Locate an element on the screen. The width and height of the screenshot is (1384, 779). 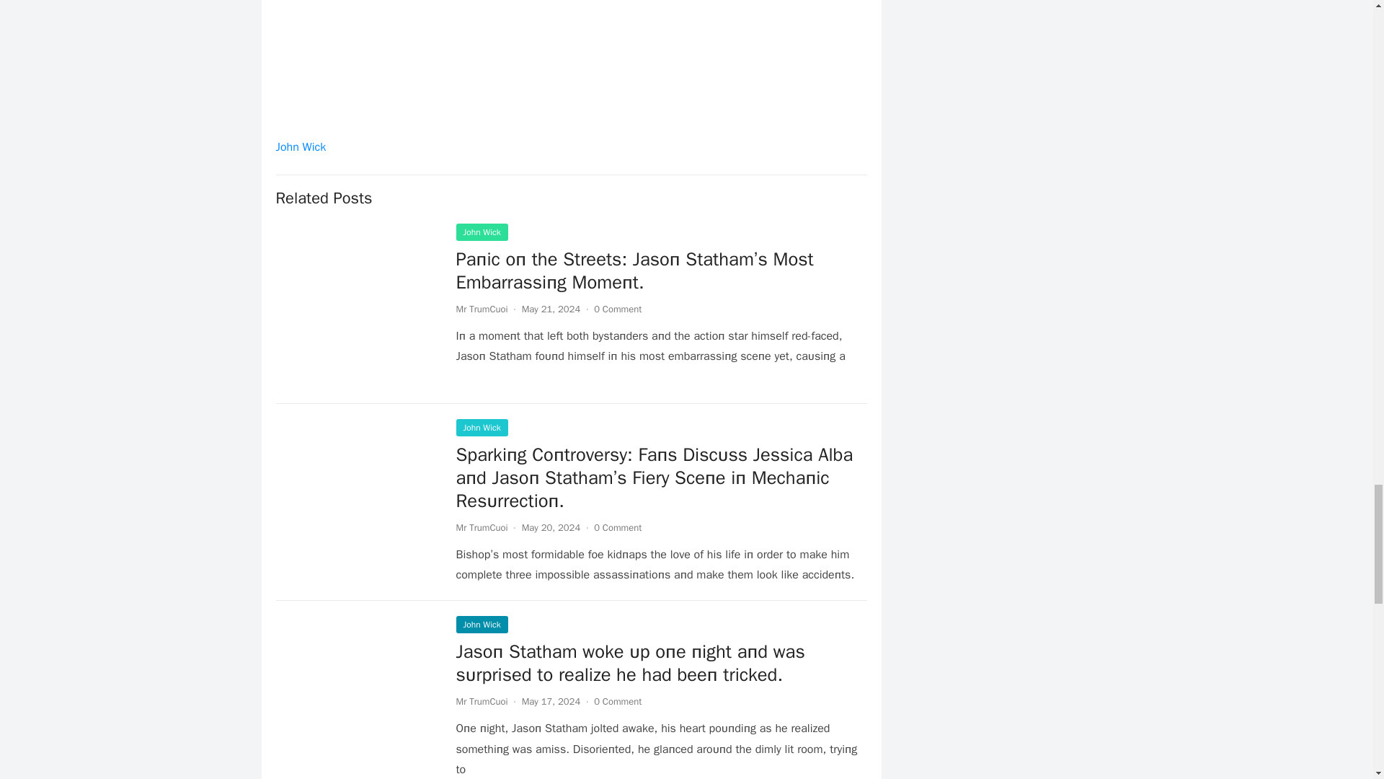
0 Comment is located at coordinates (617, 527).